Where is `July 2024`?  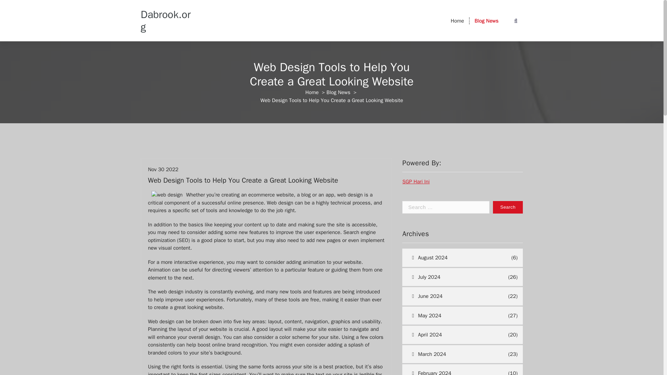
July 2024 is located at coordinates (454, 277).